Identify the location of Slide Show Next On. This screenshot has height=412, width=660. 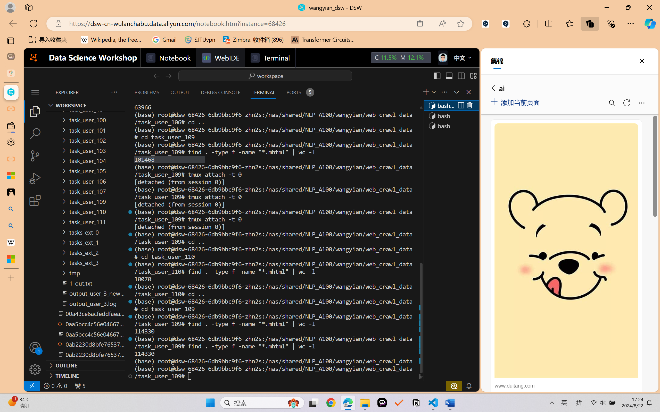
(612, 398).